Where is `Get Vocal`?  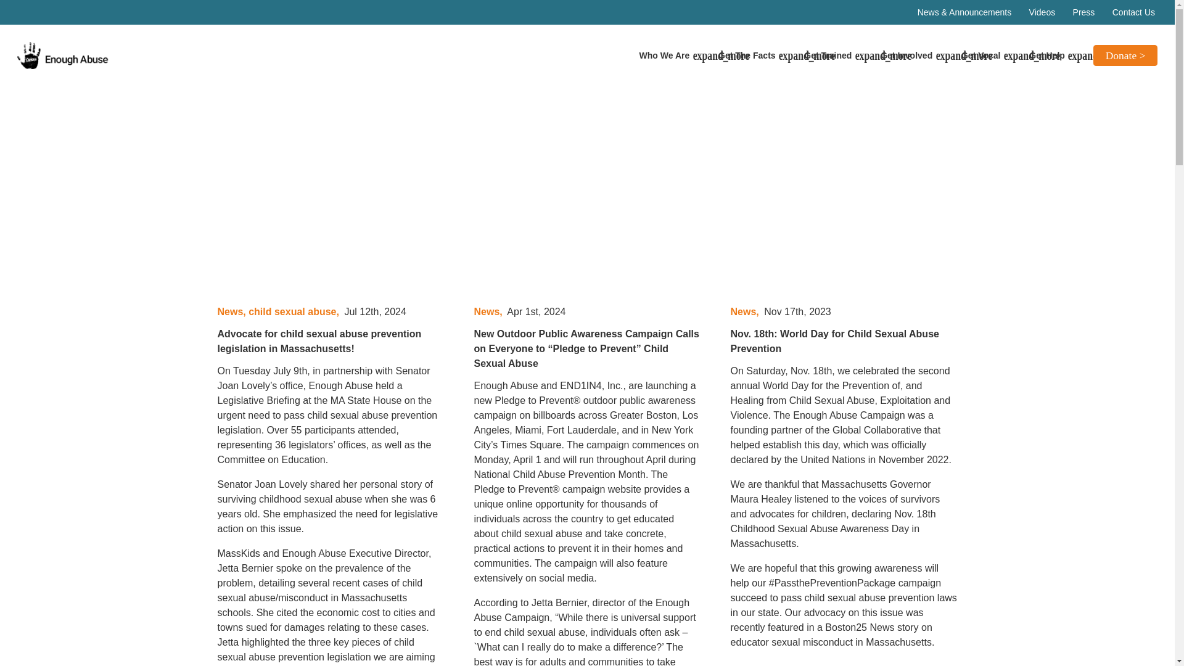
Get Vocal is located at coordinates (987, 55).